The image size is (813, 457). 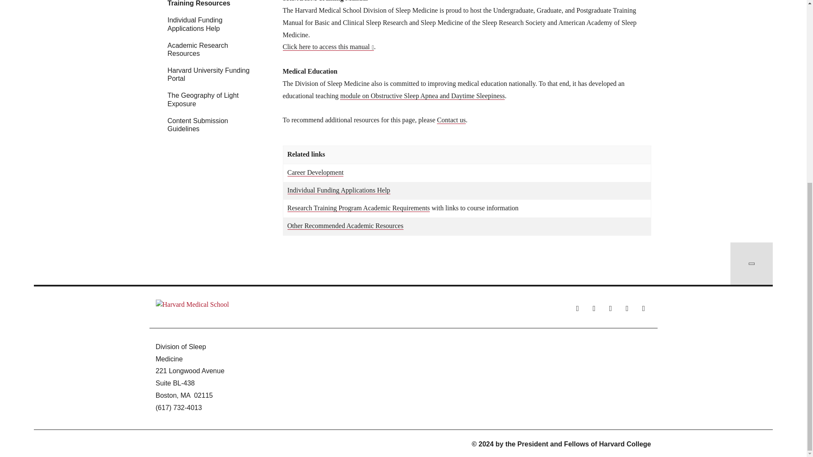 What do you see at coordinates (451, 120) in the screenshot?
I see `Contact Us` at bounding box center [451, 120].